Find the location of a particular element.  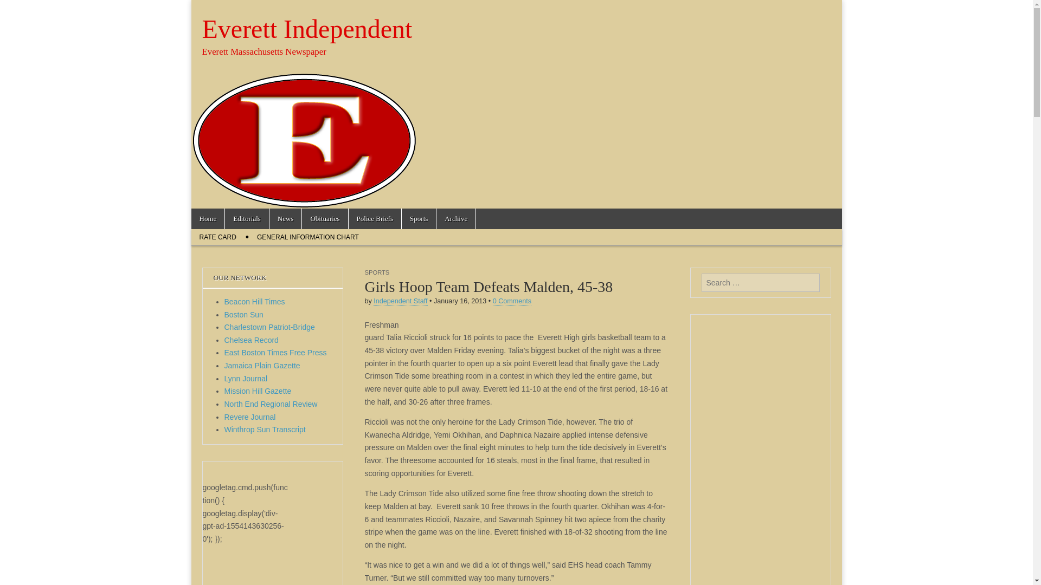

Boston Sun is located at coordinates (244, 314).